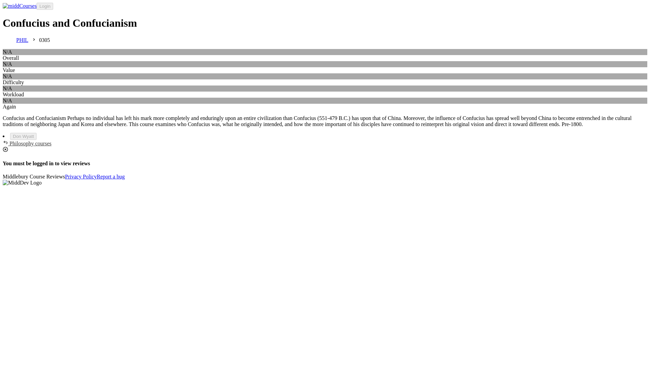 This screenshot has width=650, height=365. What do you see at coordinates (27, 143) in the screenshot?
I see `Philosophy courses` at bounding box center [27, 143].